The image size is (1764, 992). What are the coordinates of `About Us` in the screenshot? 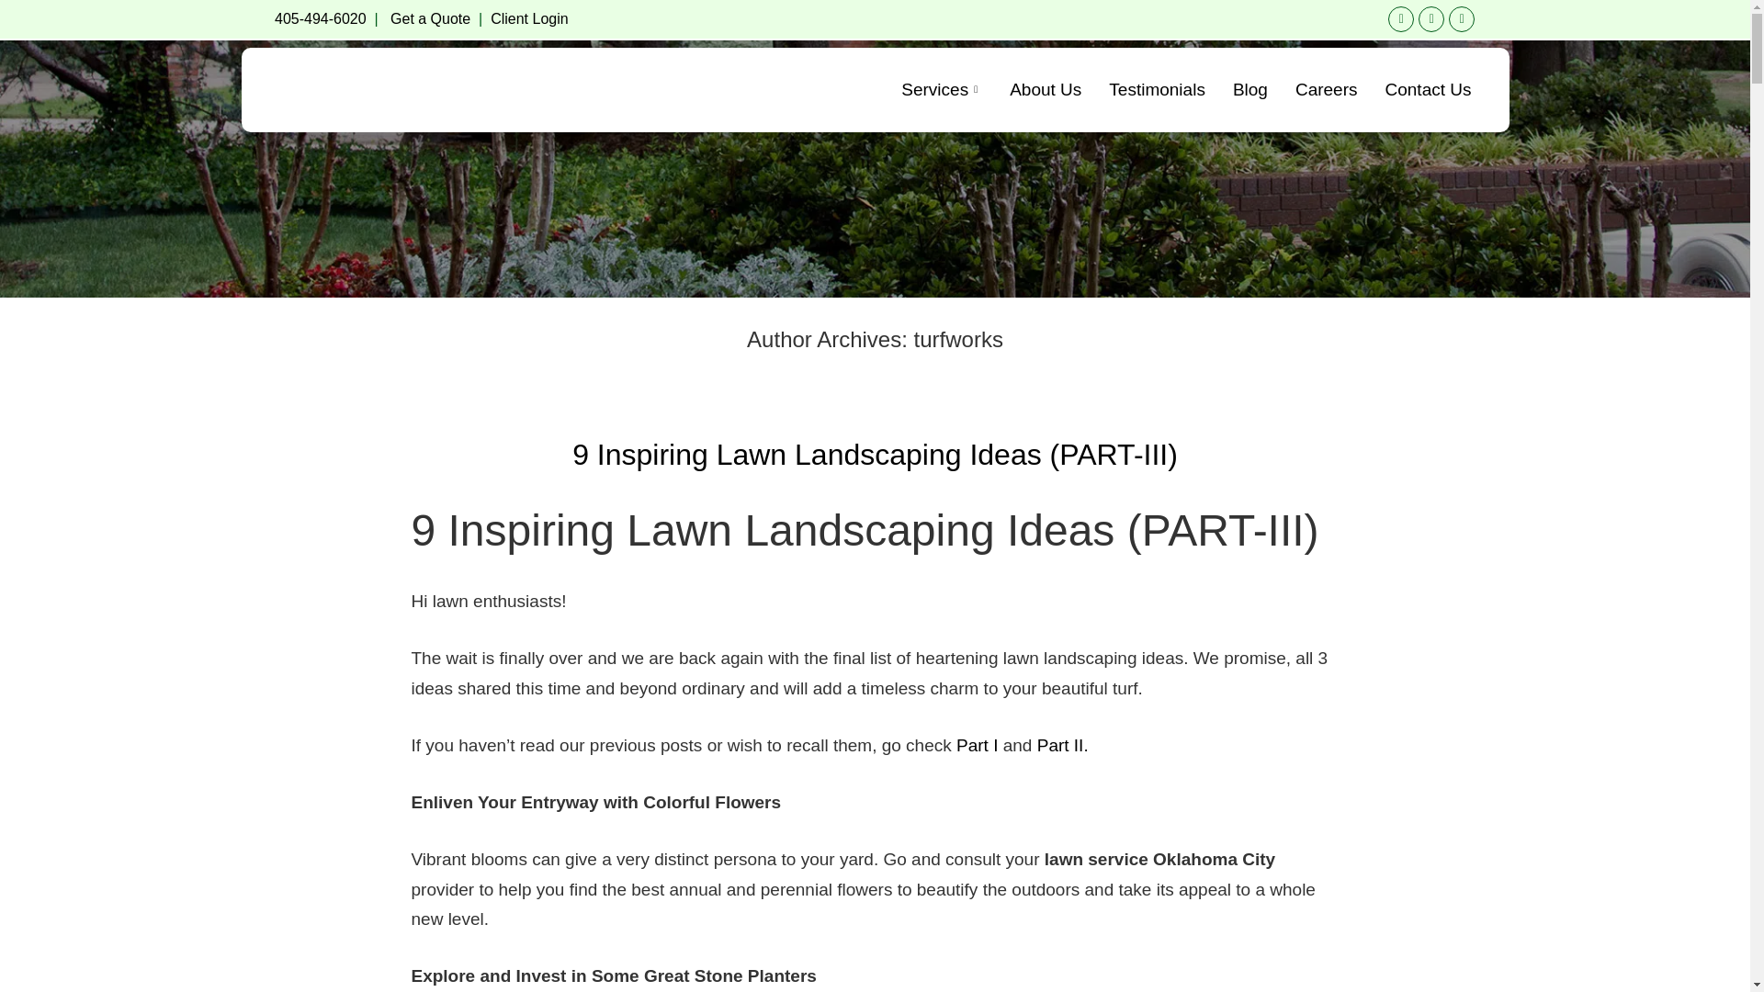 It's located at (1046, 88).